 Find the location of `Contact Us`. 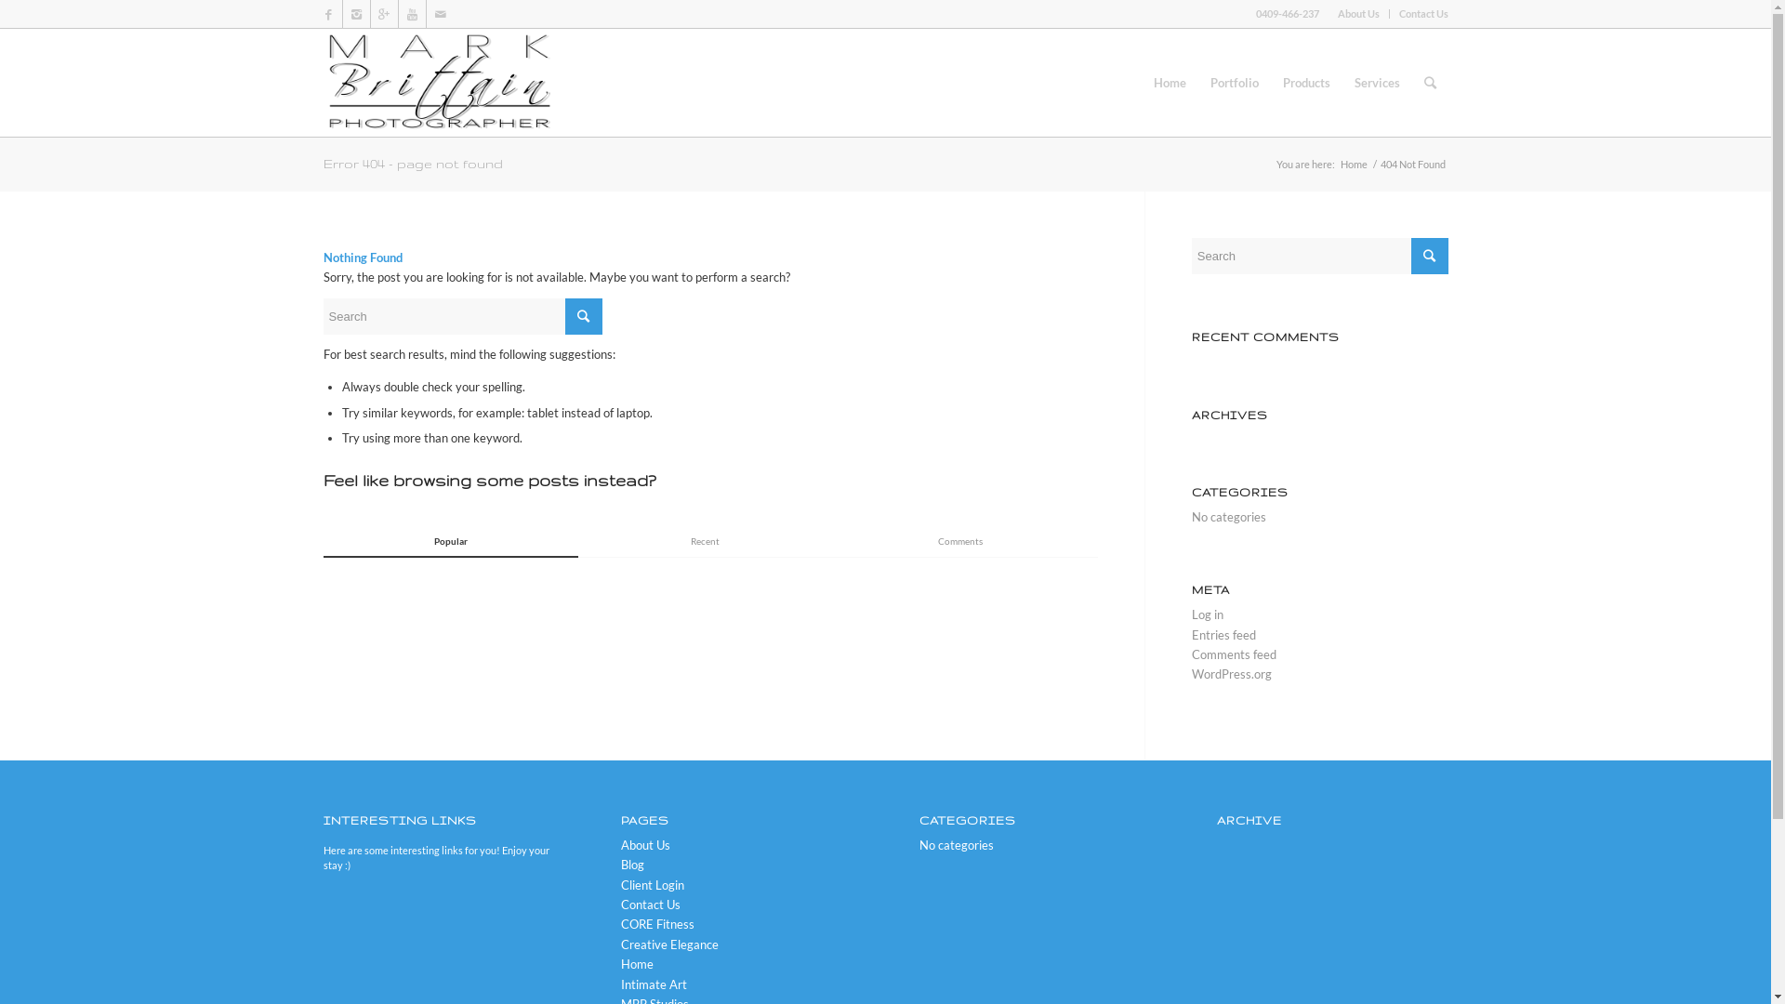

Contact Us is located at coordinates (1422, 13).